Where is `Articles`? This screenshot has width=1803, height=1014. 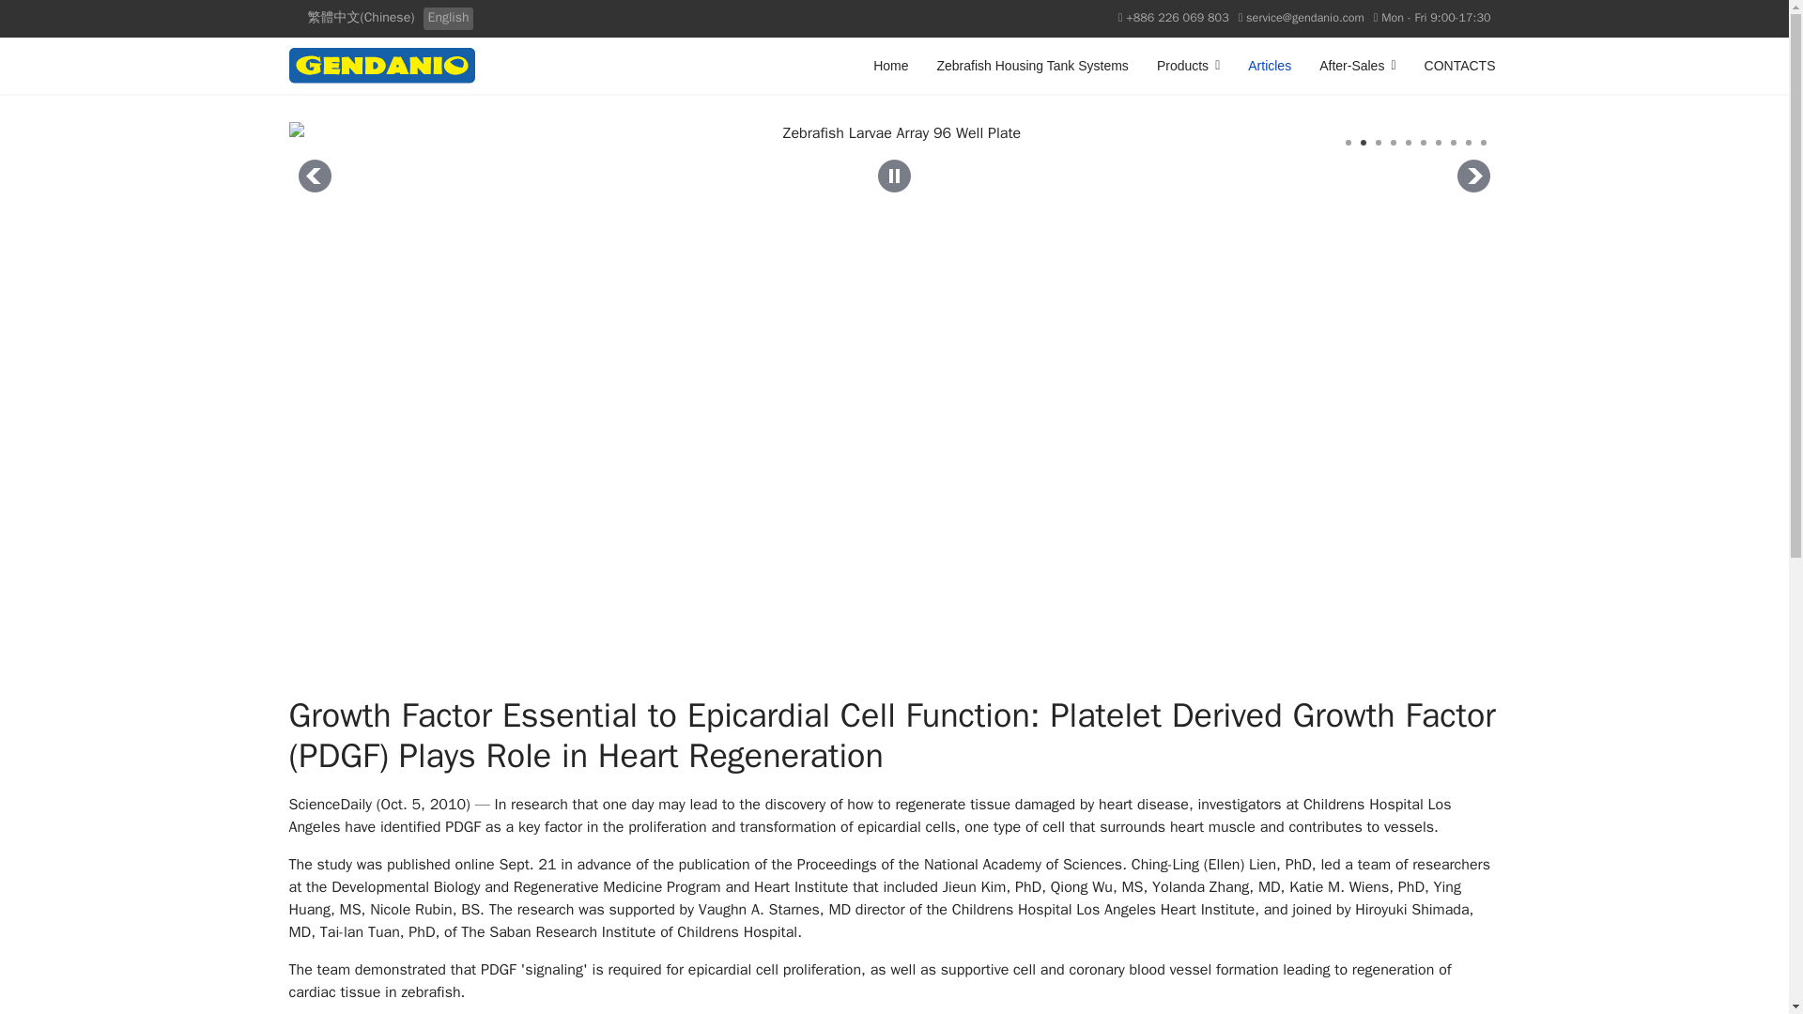 Articles is located at coordinates (1270, 66).